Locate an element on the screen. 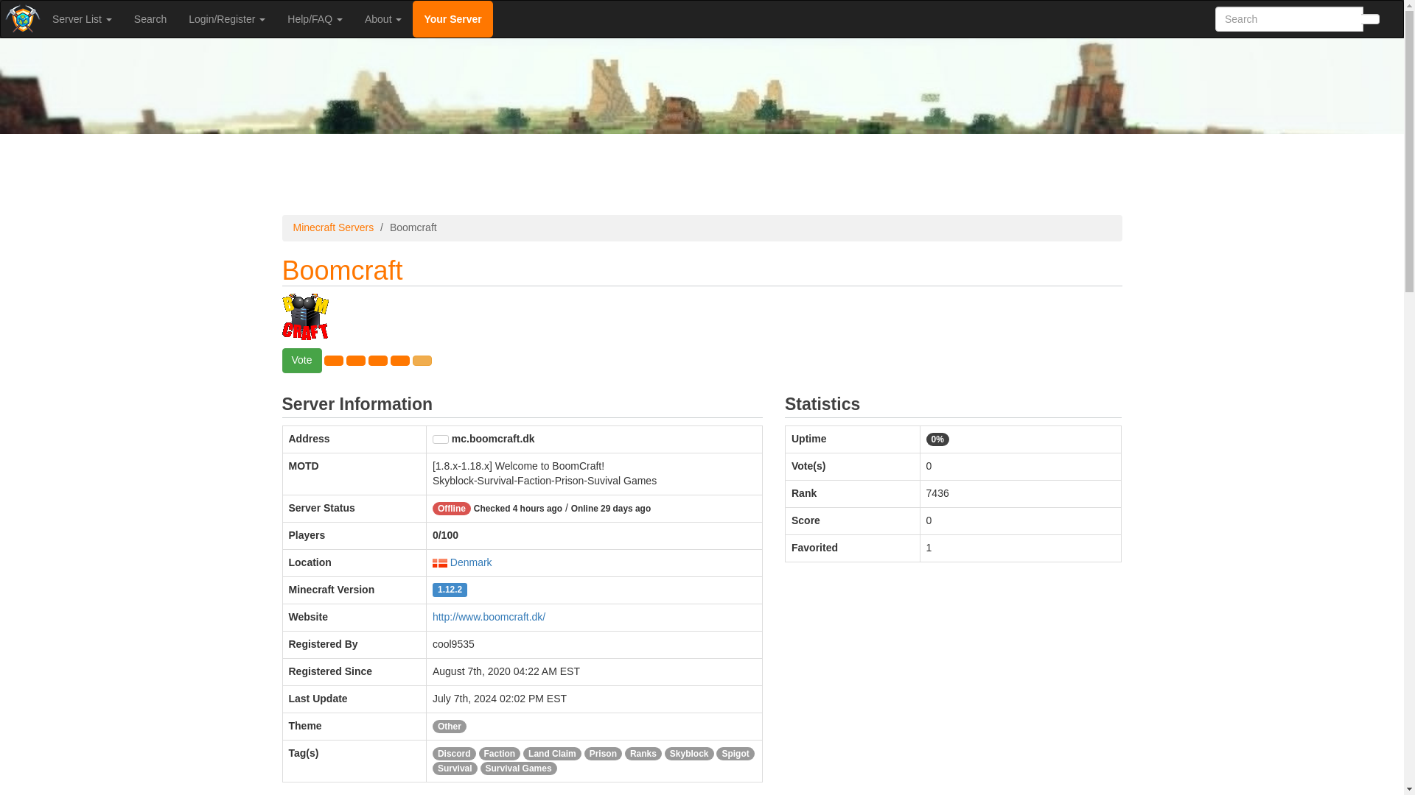  Minecraft Servers In Denmark is located at coordinates (471, 562).